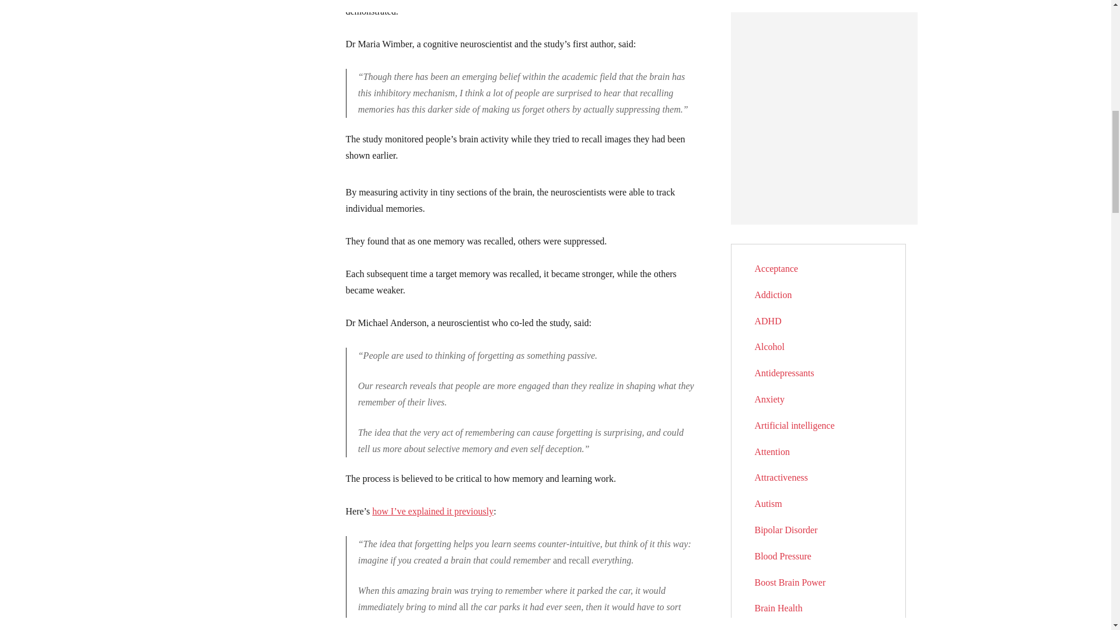 The width and height of the screenshot is (1120, 630). Describe the element at coordinates (776, 268) in the screenshot. I see `Acceptance` at that location.